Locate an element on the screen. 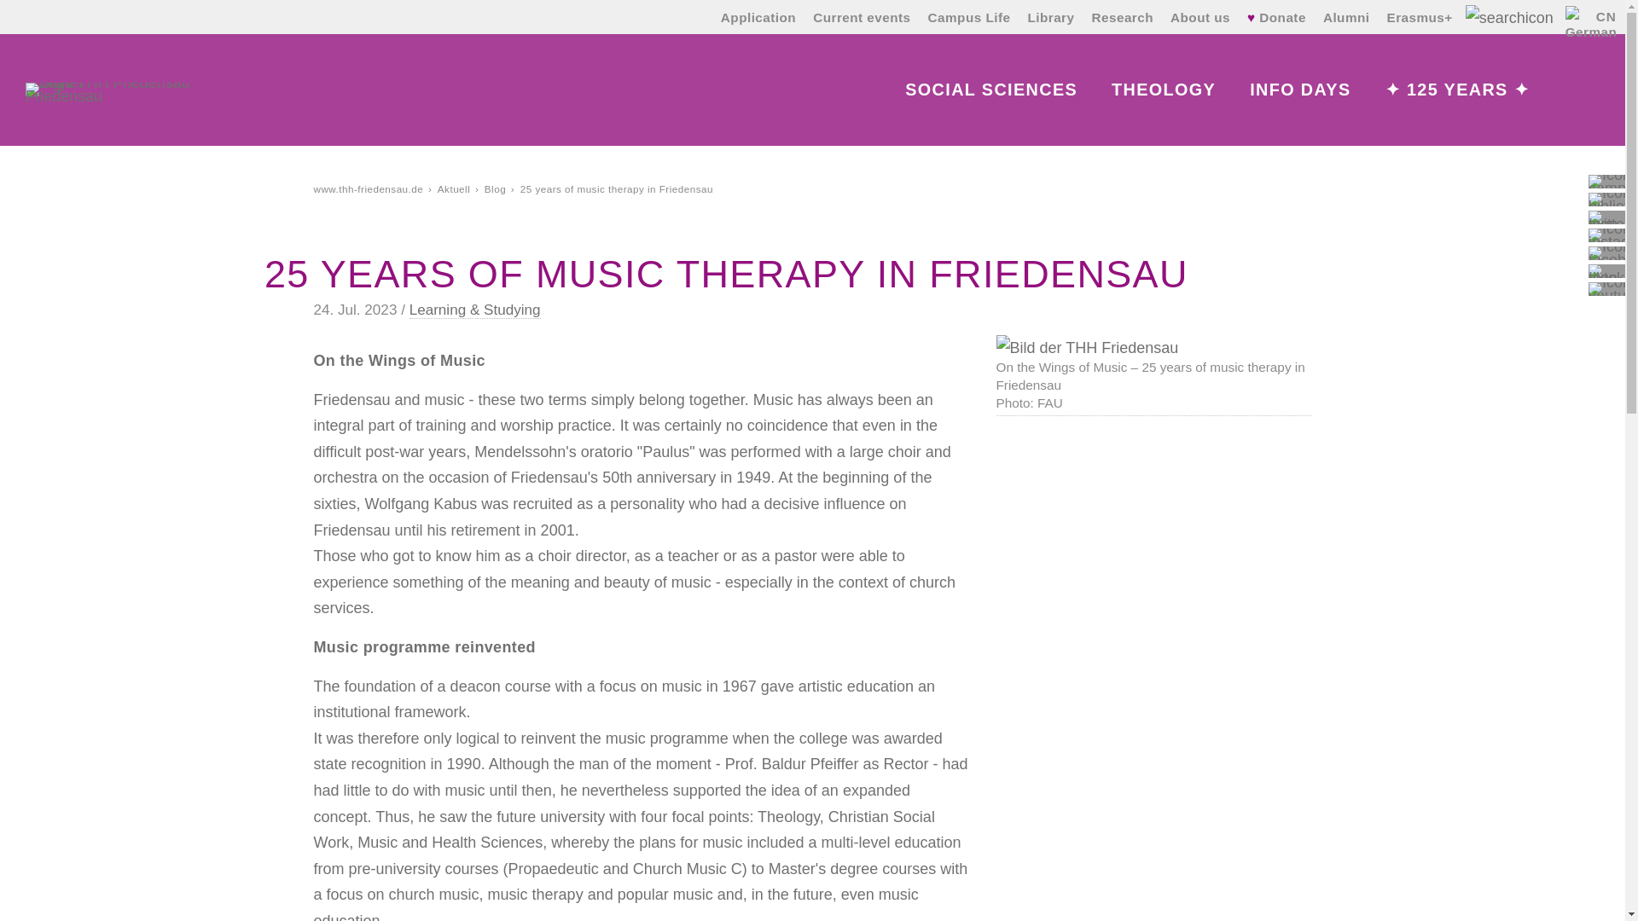  Library is located at coordinates (1050, 17).